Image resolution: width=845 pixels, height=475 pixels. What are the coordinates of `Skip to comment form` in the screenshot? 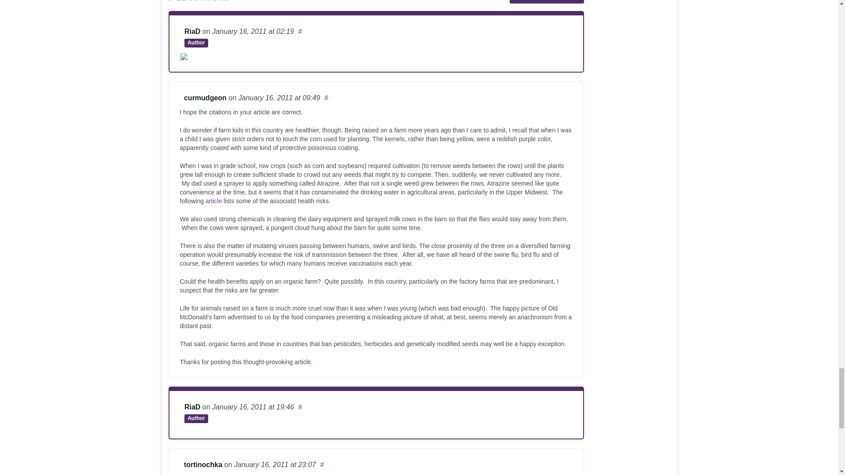 It's located at (547, 2).